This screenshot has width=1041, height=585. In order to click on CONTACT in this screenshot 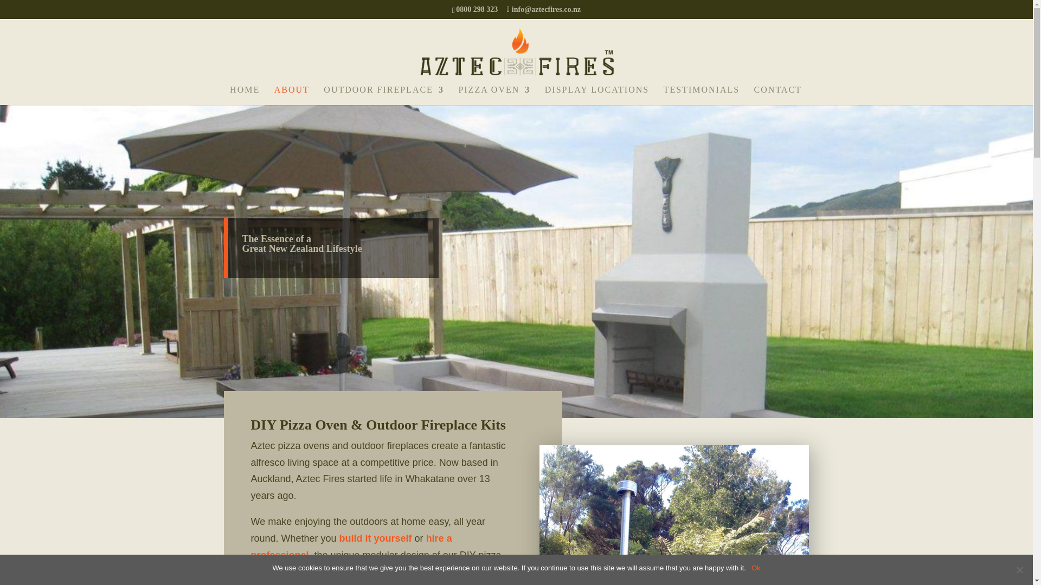, I will do `click(777, 95)`.